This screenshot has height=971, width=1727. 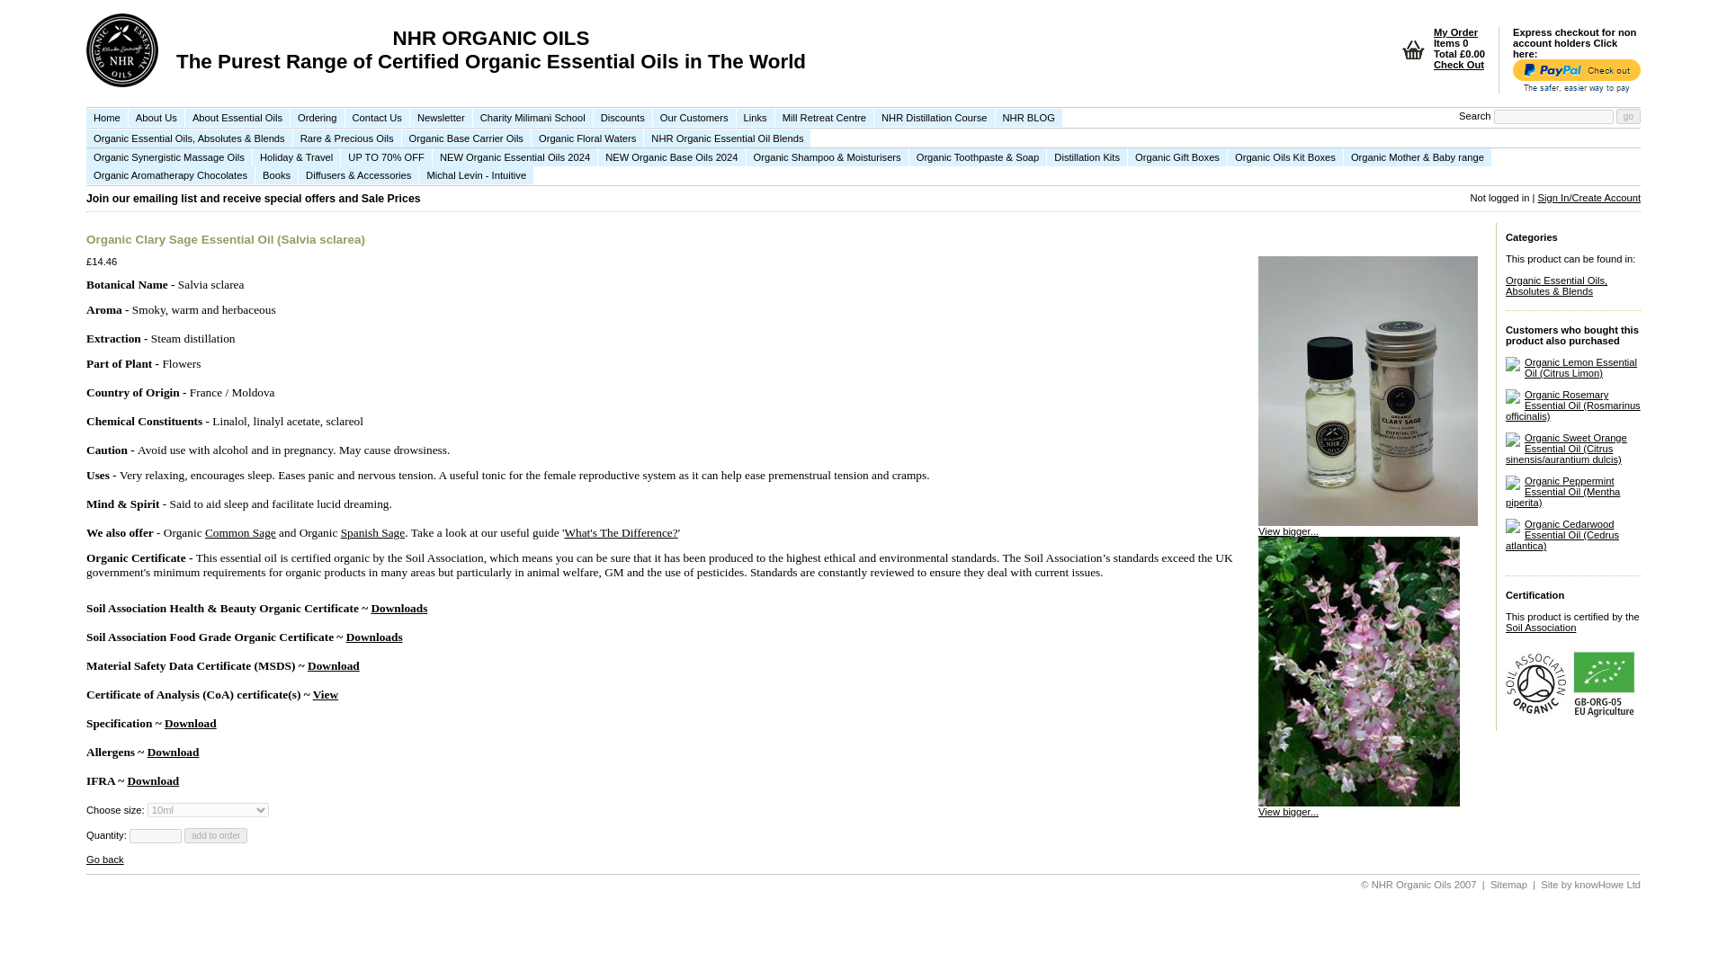 What do you see at coordinates (318, 117) in the screenshot?
I see `Ordering` at bounding box center [318, 117].